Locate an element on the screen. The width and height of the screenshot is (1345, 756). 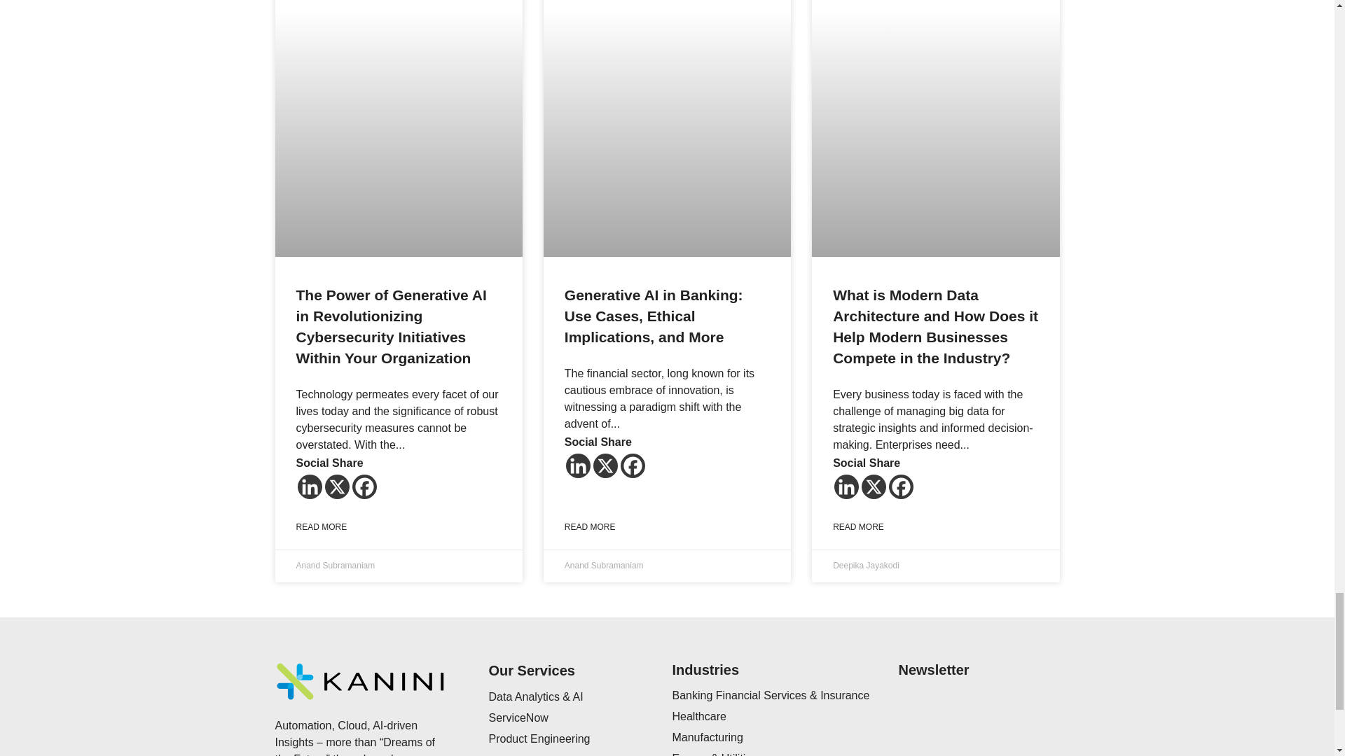
X is located at coordinates (338, 486).